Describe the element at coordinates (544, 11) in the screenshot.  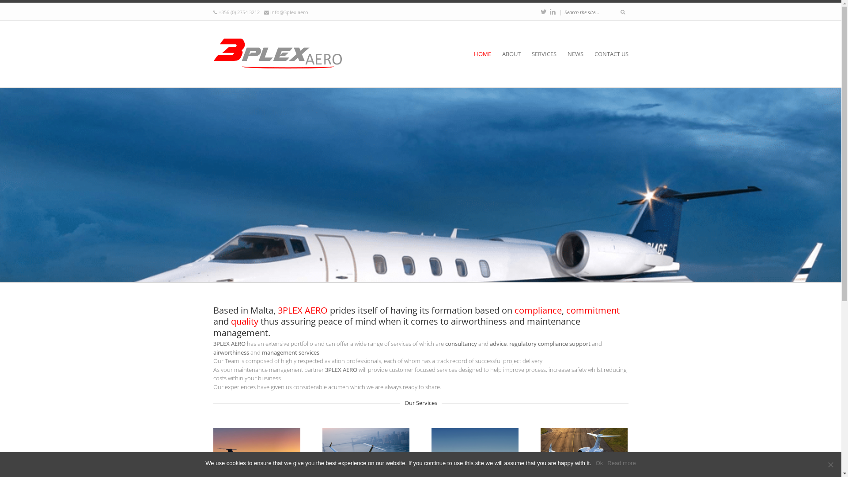
I see `Twitter` at that location.